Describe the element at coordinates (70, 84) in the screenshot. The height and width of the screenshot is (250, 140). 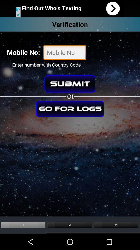
I see `submit` at that location.